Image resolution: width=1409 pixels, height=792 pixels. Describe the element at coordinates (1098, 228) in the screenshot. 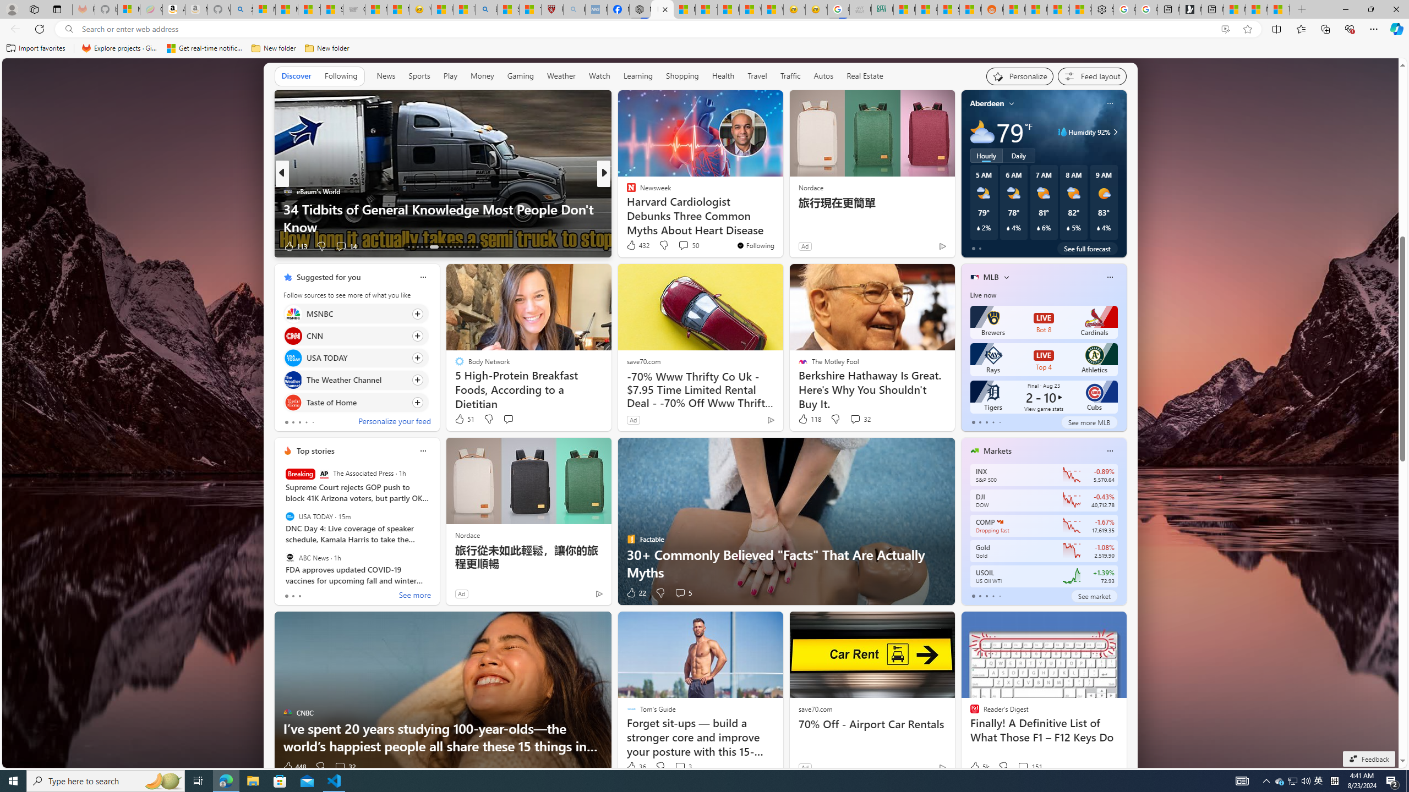

I see `Class: weather-current-precipitation-glyph` at that location.